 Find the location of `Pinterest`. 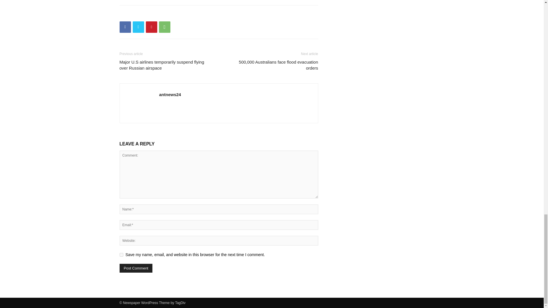

Pinterest is located at coordinates (151, 27).